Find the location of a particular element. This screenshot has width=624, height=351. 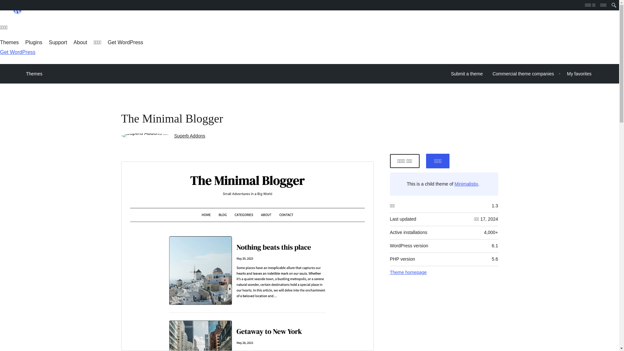

Superb Addons is located at coordinates (189, 136).